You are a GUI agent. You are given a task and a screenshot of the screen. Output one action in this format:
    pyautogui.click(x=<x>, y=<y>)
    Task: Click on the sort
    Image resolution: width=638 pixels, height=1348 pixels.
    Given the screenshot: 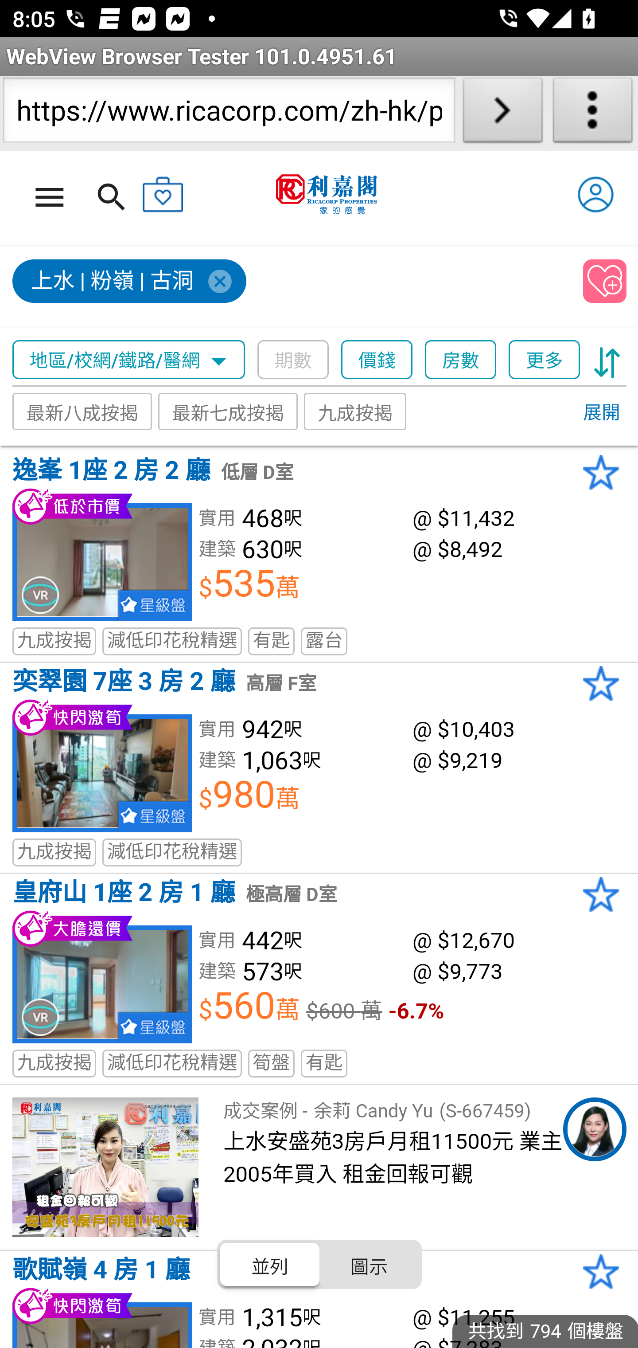 What is the action you would take?
    pyautogui.click(x=607, y=360)
    